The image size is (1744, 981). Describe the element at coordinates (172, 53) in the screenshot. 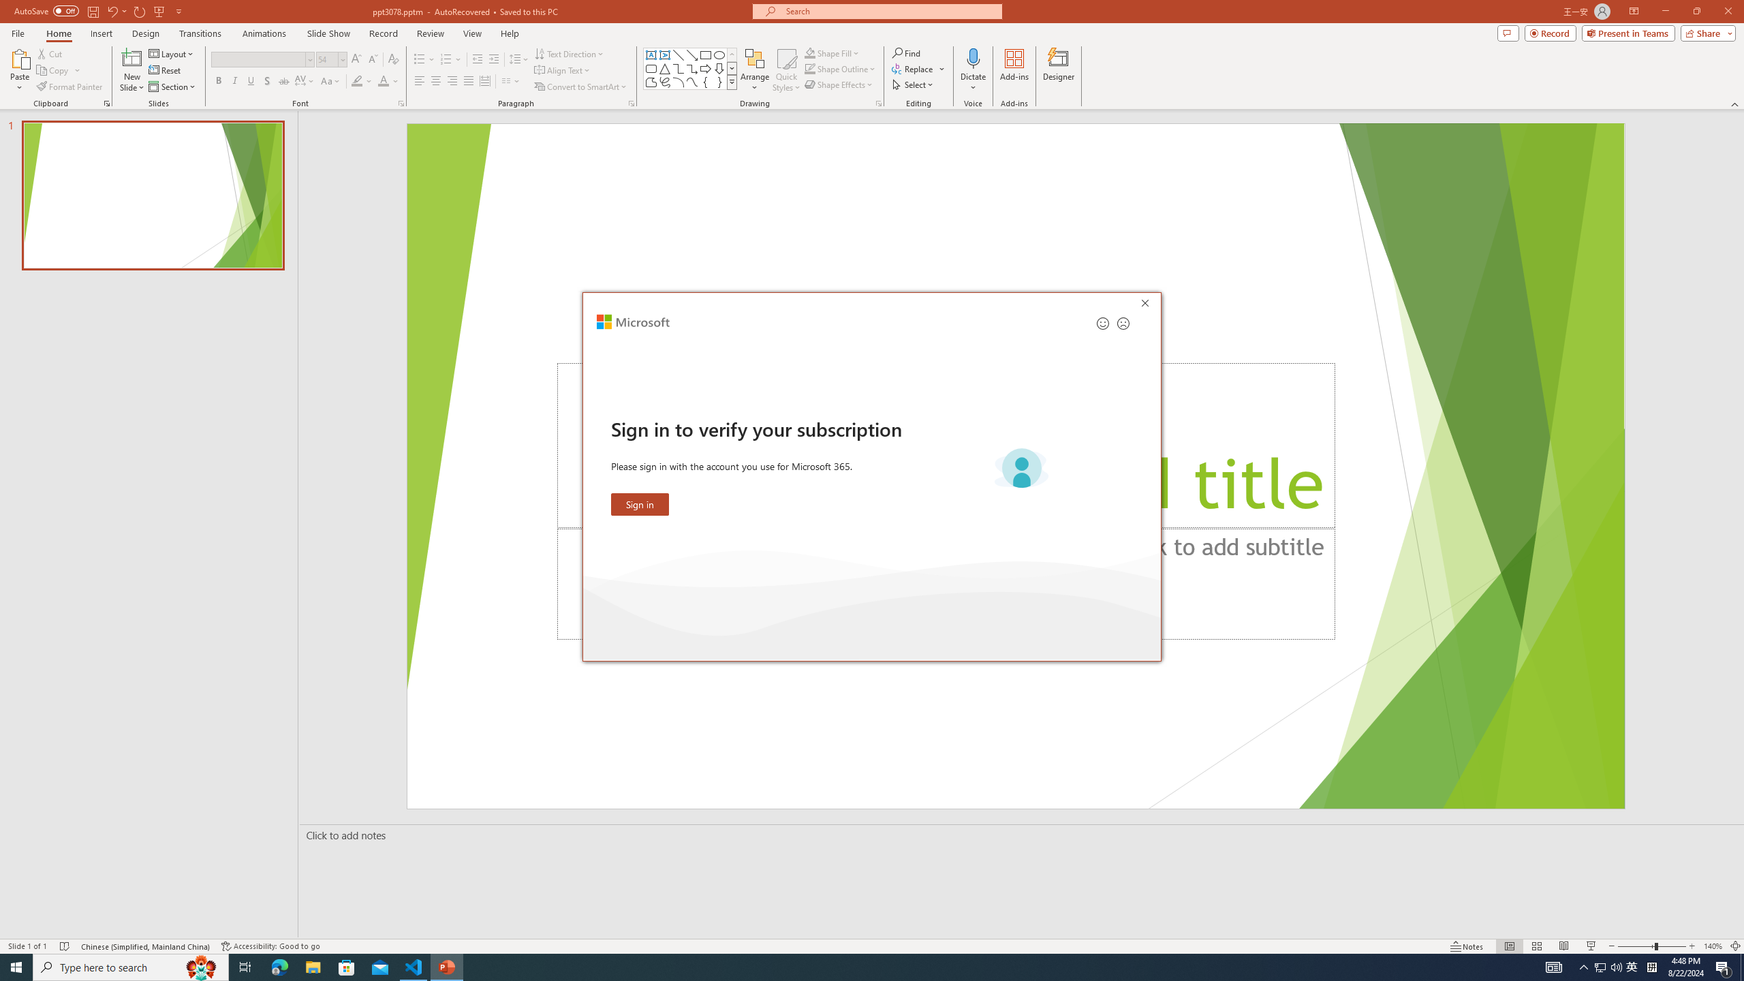

I see `Layout` at that location.